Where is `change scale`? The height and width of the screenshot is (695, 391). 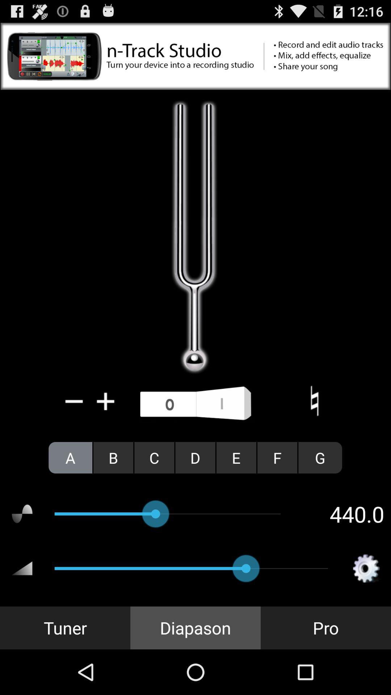 change scale is located at coordinates (314, 401).